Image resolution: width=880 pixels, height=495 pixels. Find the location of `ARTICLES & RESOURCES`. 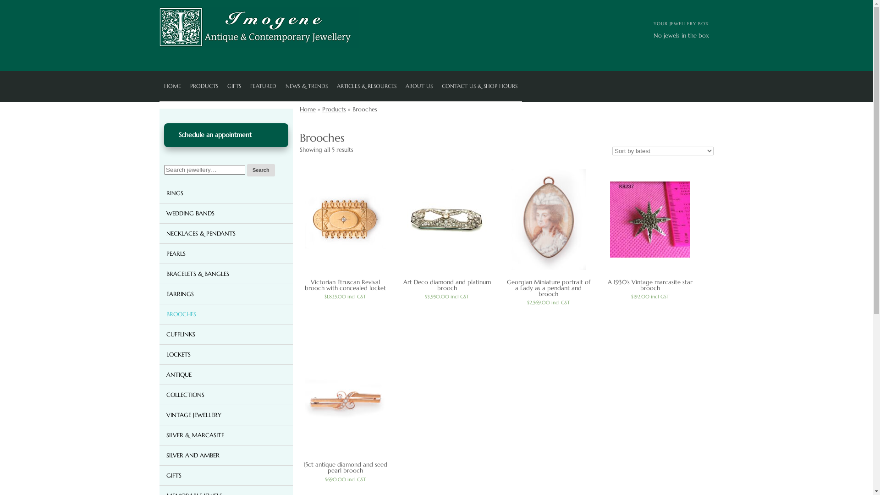

ARTICLES & RESOURCES is located at coordinates (367, 86).